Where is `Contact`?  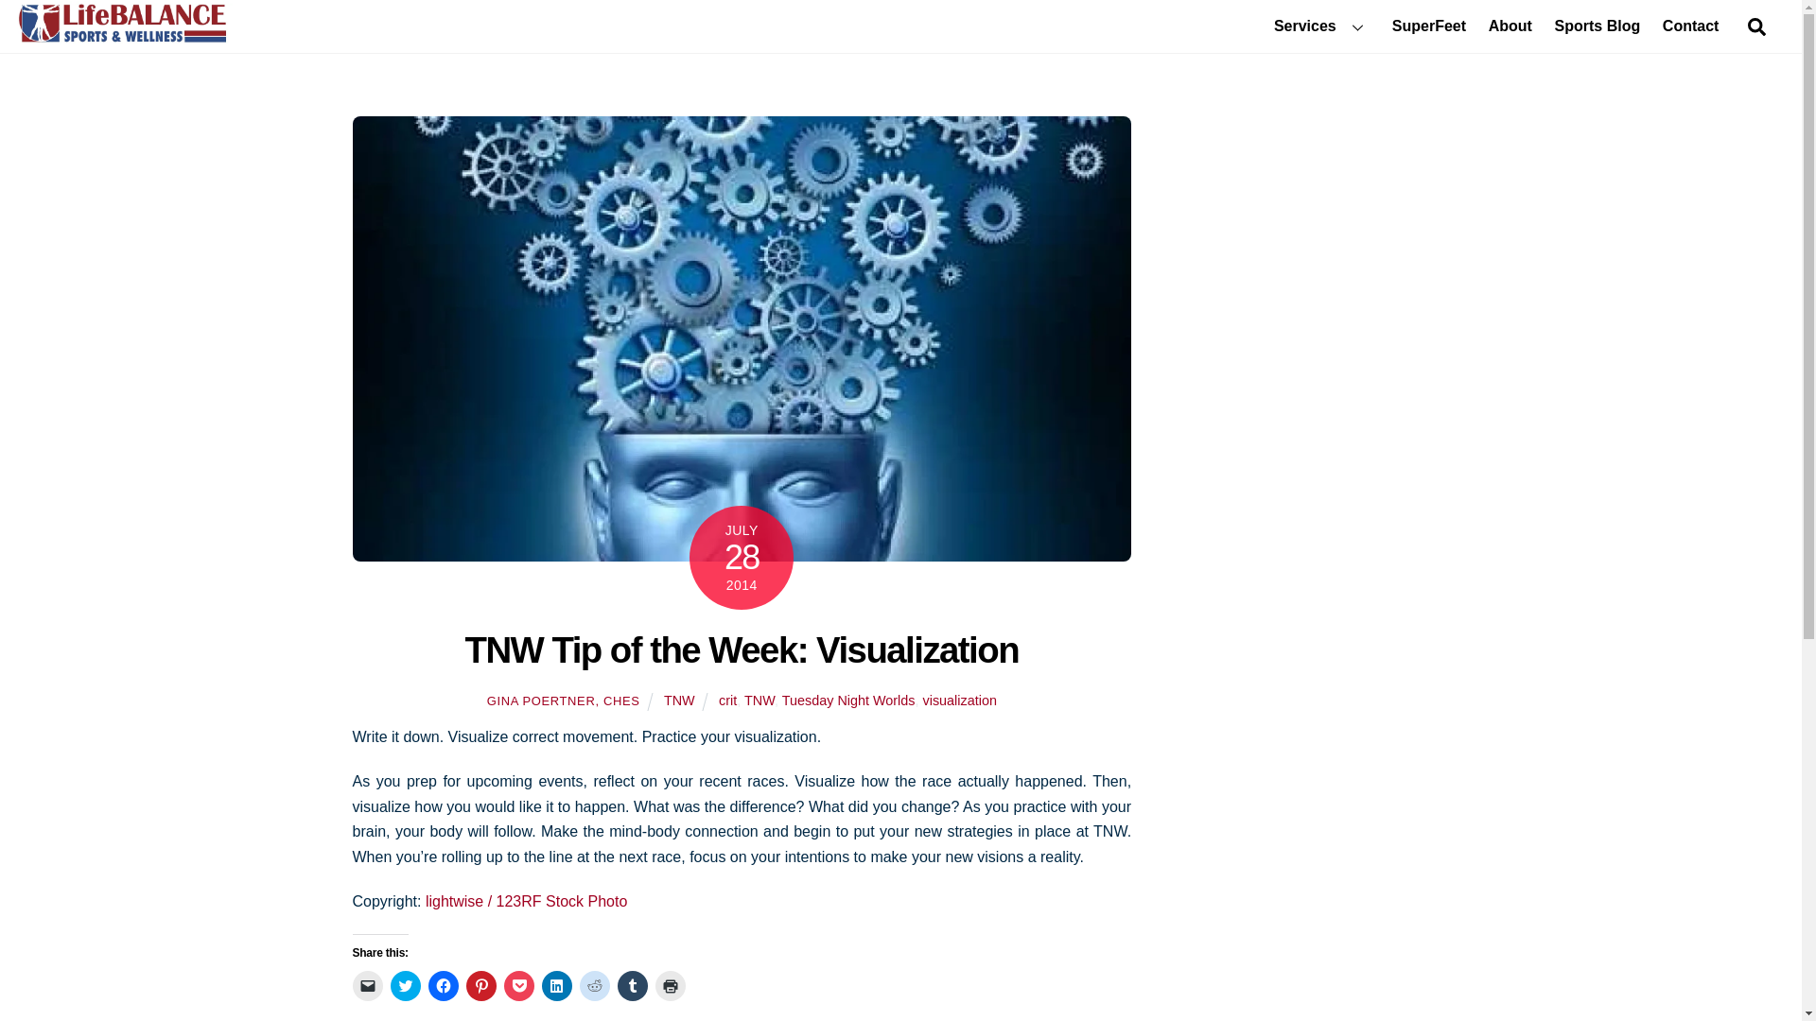
Contact is located at coordinates (1690, 26).